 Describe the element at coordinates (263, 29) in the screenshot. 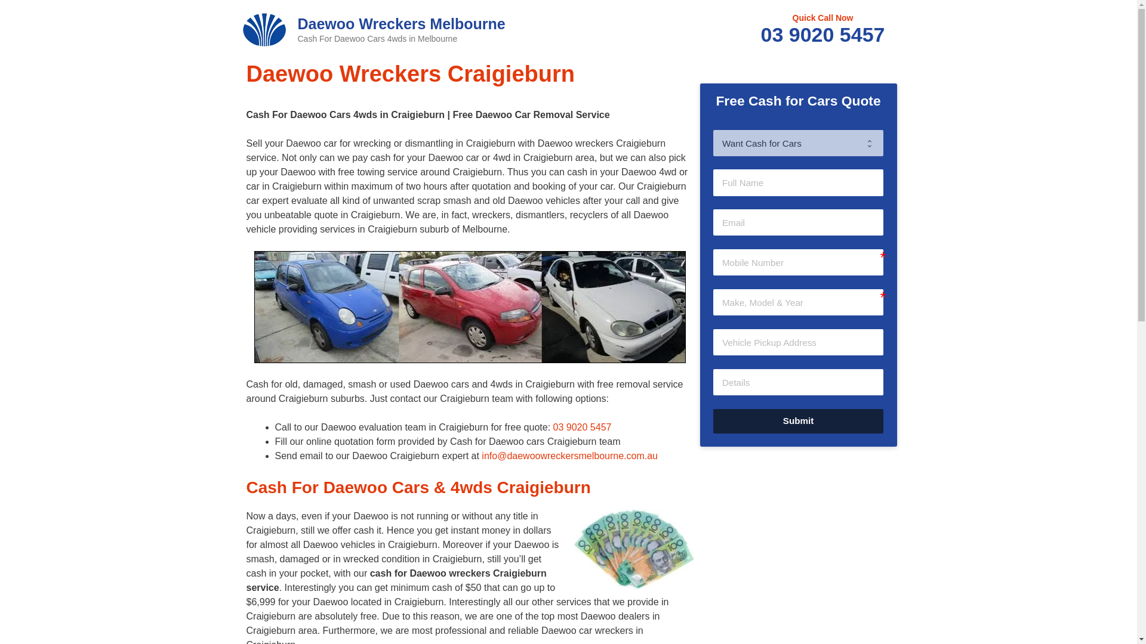

I see `Daewoo Wreckers Melbourne` at that location.